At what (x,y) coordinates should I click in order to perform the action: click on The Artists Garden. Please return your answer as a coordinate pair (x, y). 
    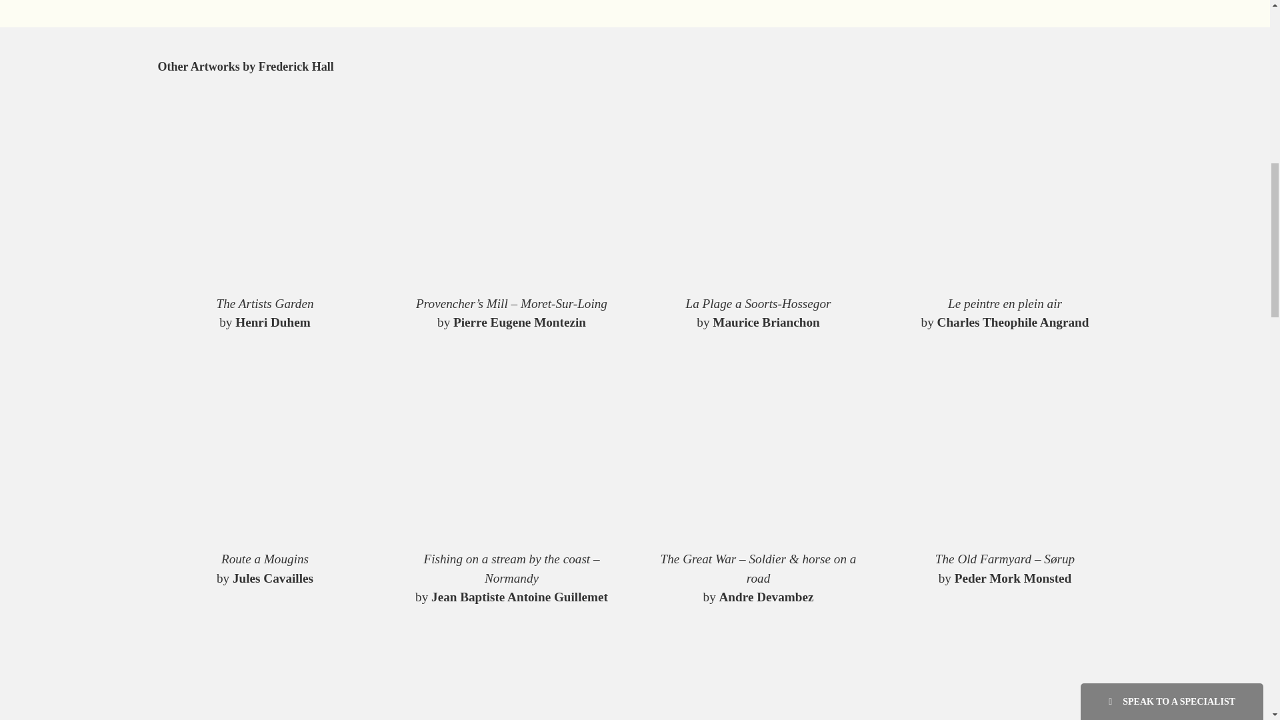
    Looking at the image, I should click on (265, 304).